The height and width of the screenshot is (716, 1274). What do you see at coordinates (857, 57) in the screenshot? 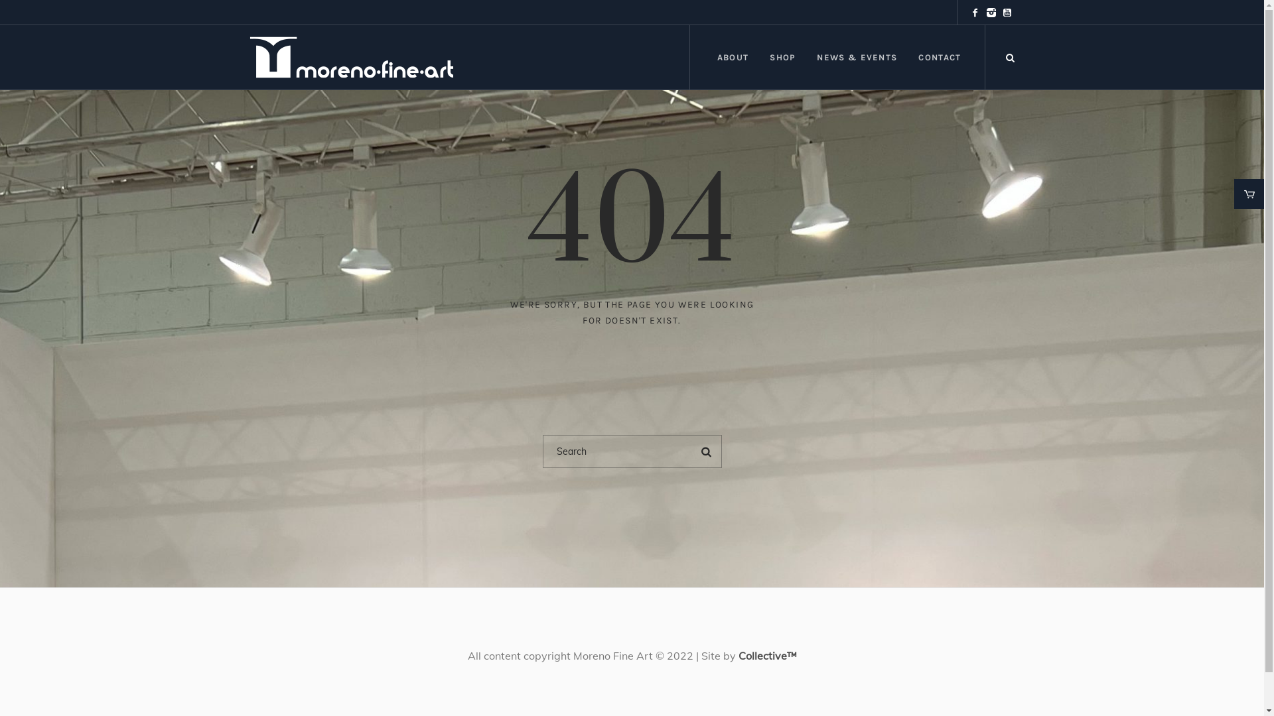
I see `NEWS & EVENTS` at bounding box center [857, 57].